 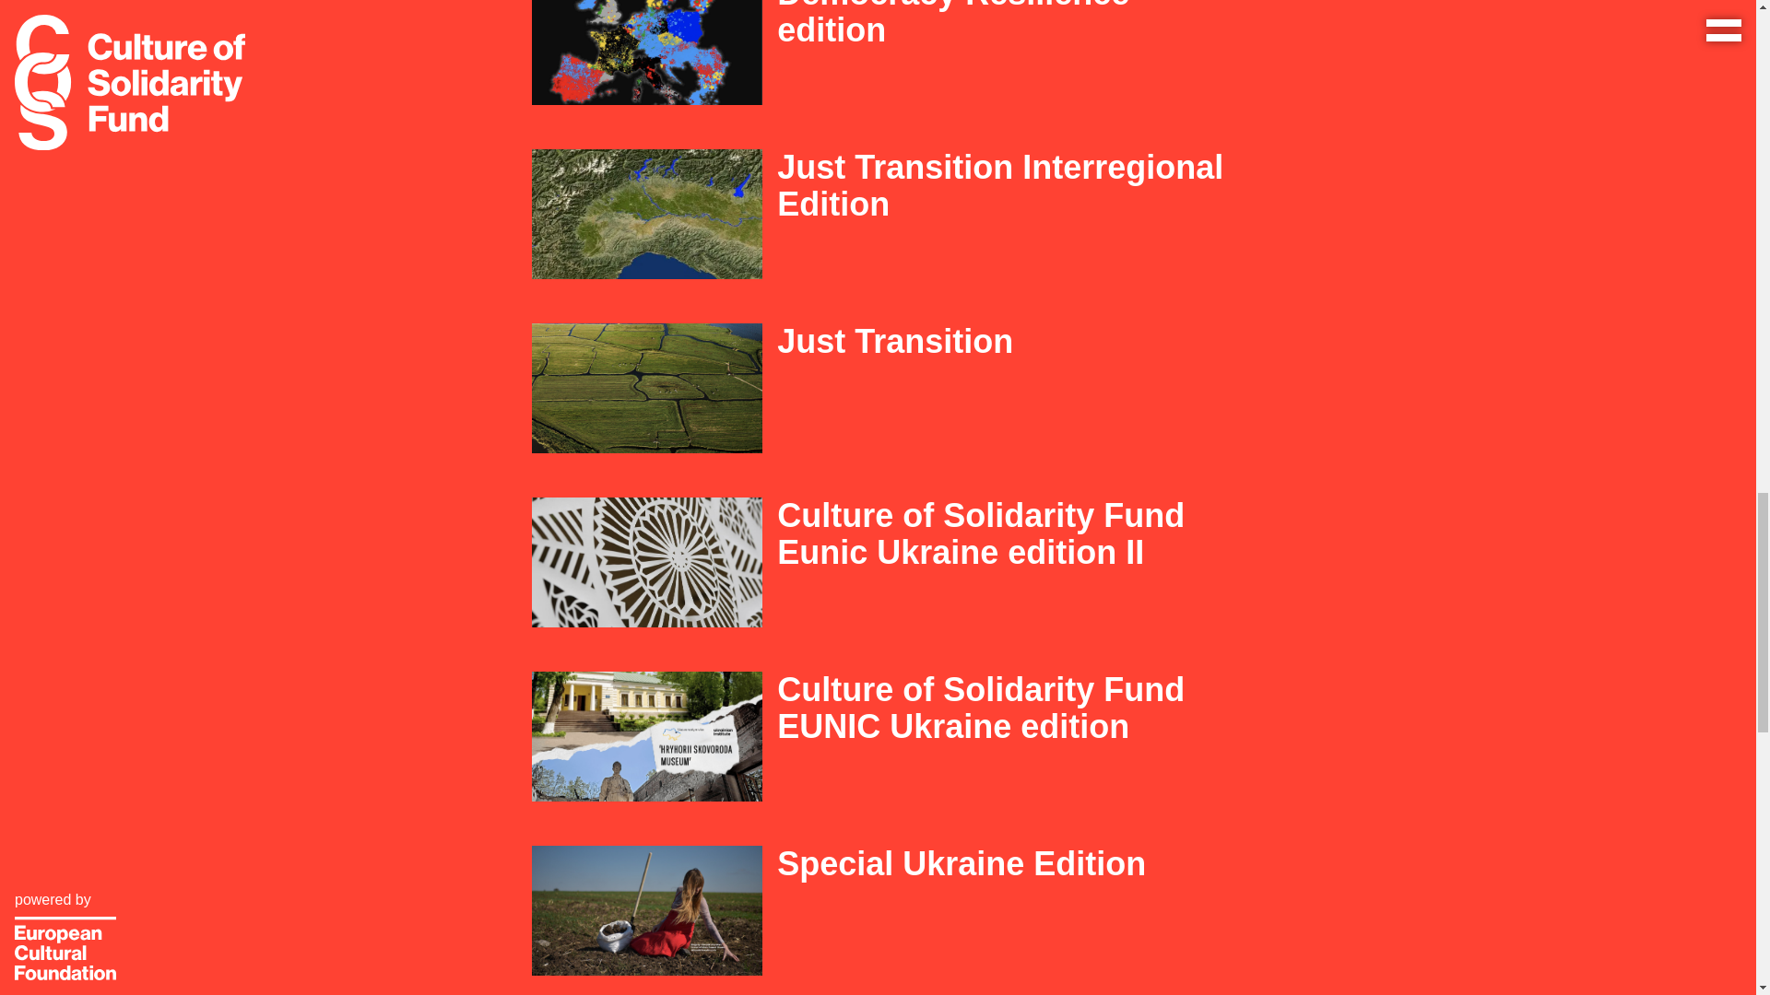 I want to click on Just Transition Interregional Edition, so click(x=1000, y=186).